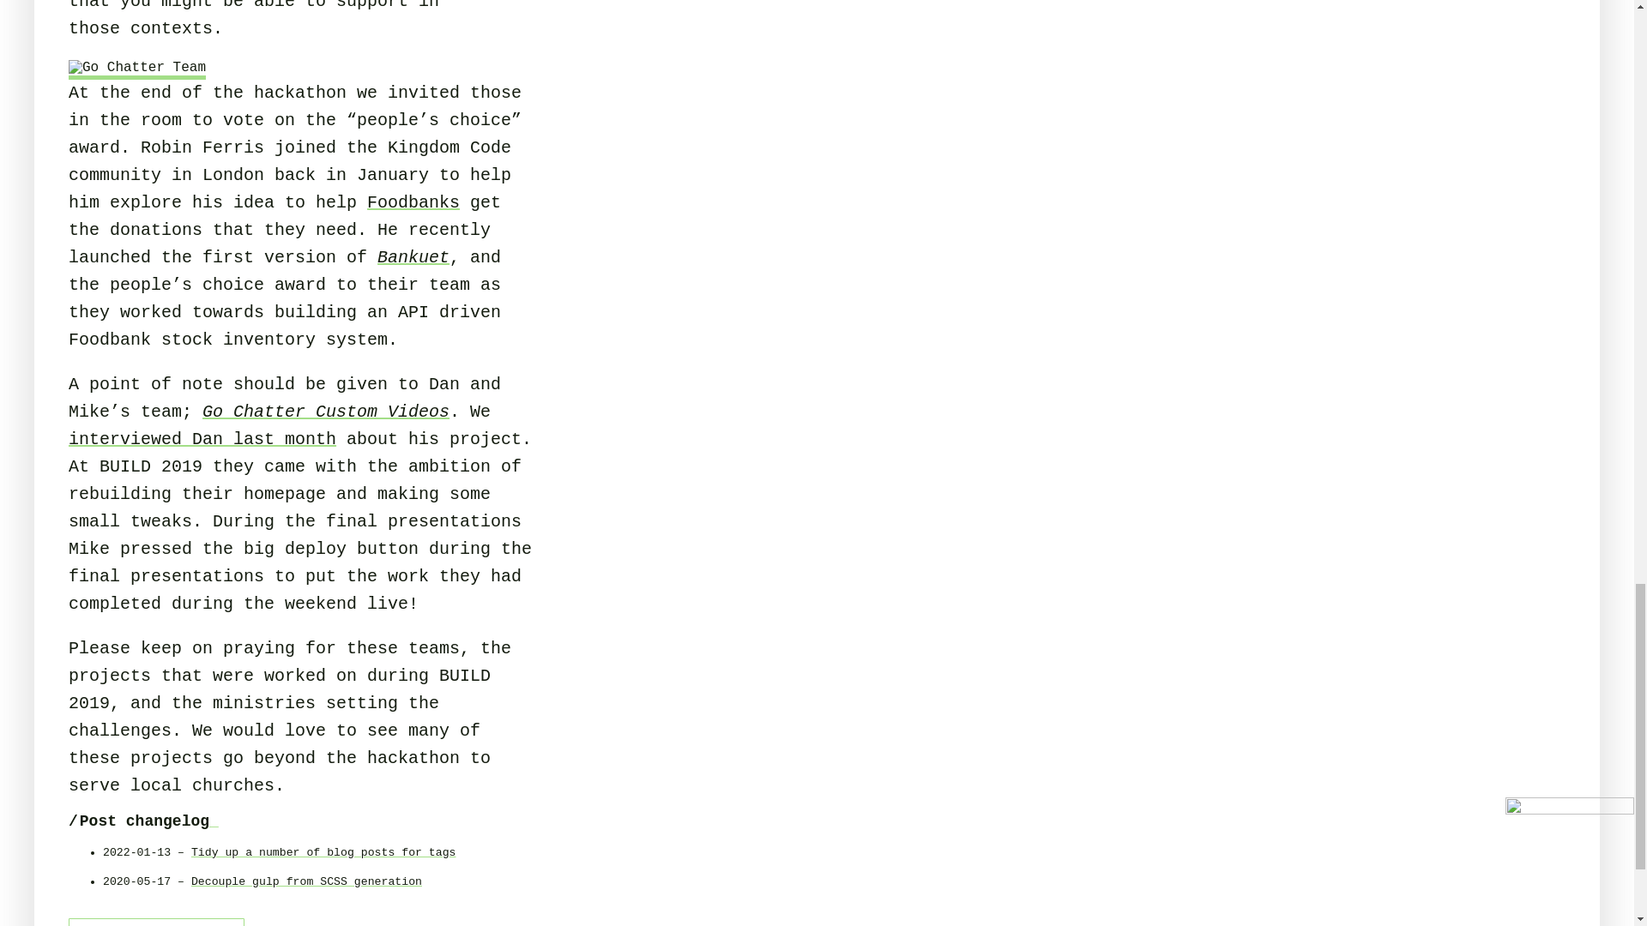  I want to click on Decouple gulp from SCSS generation, so click(305, 881).